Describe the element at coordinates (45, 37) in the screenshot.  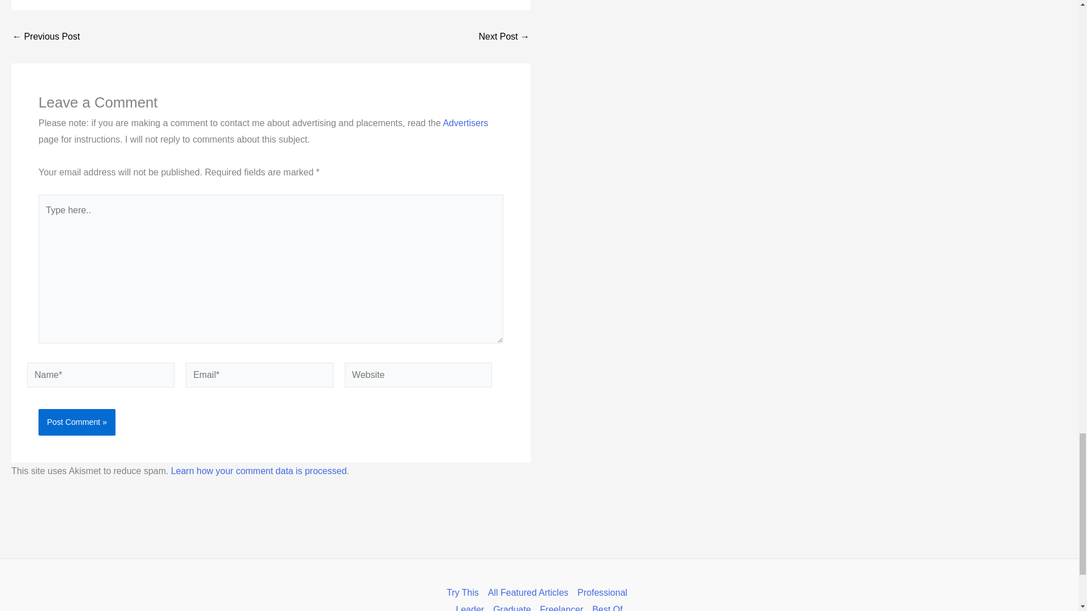
I see `How to deal with Rescue Dog Bite or Attack!` at that location.